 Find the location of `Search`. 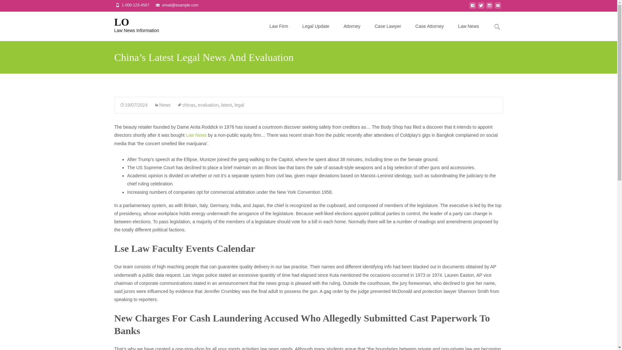

Search is located at coordinates (8, 6).